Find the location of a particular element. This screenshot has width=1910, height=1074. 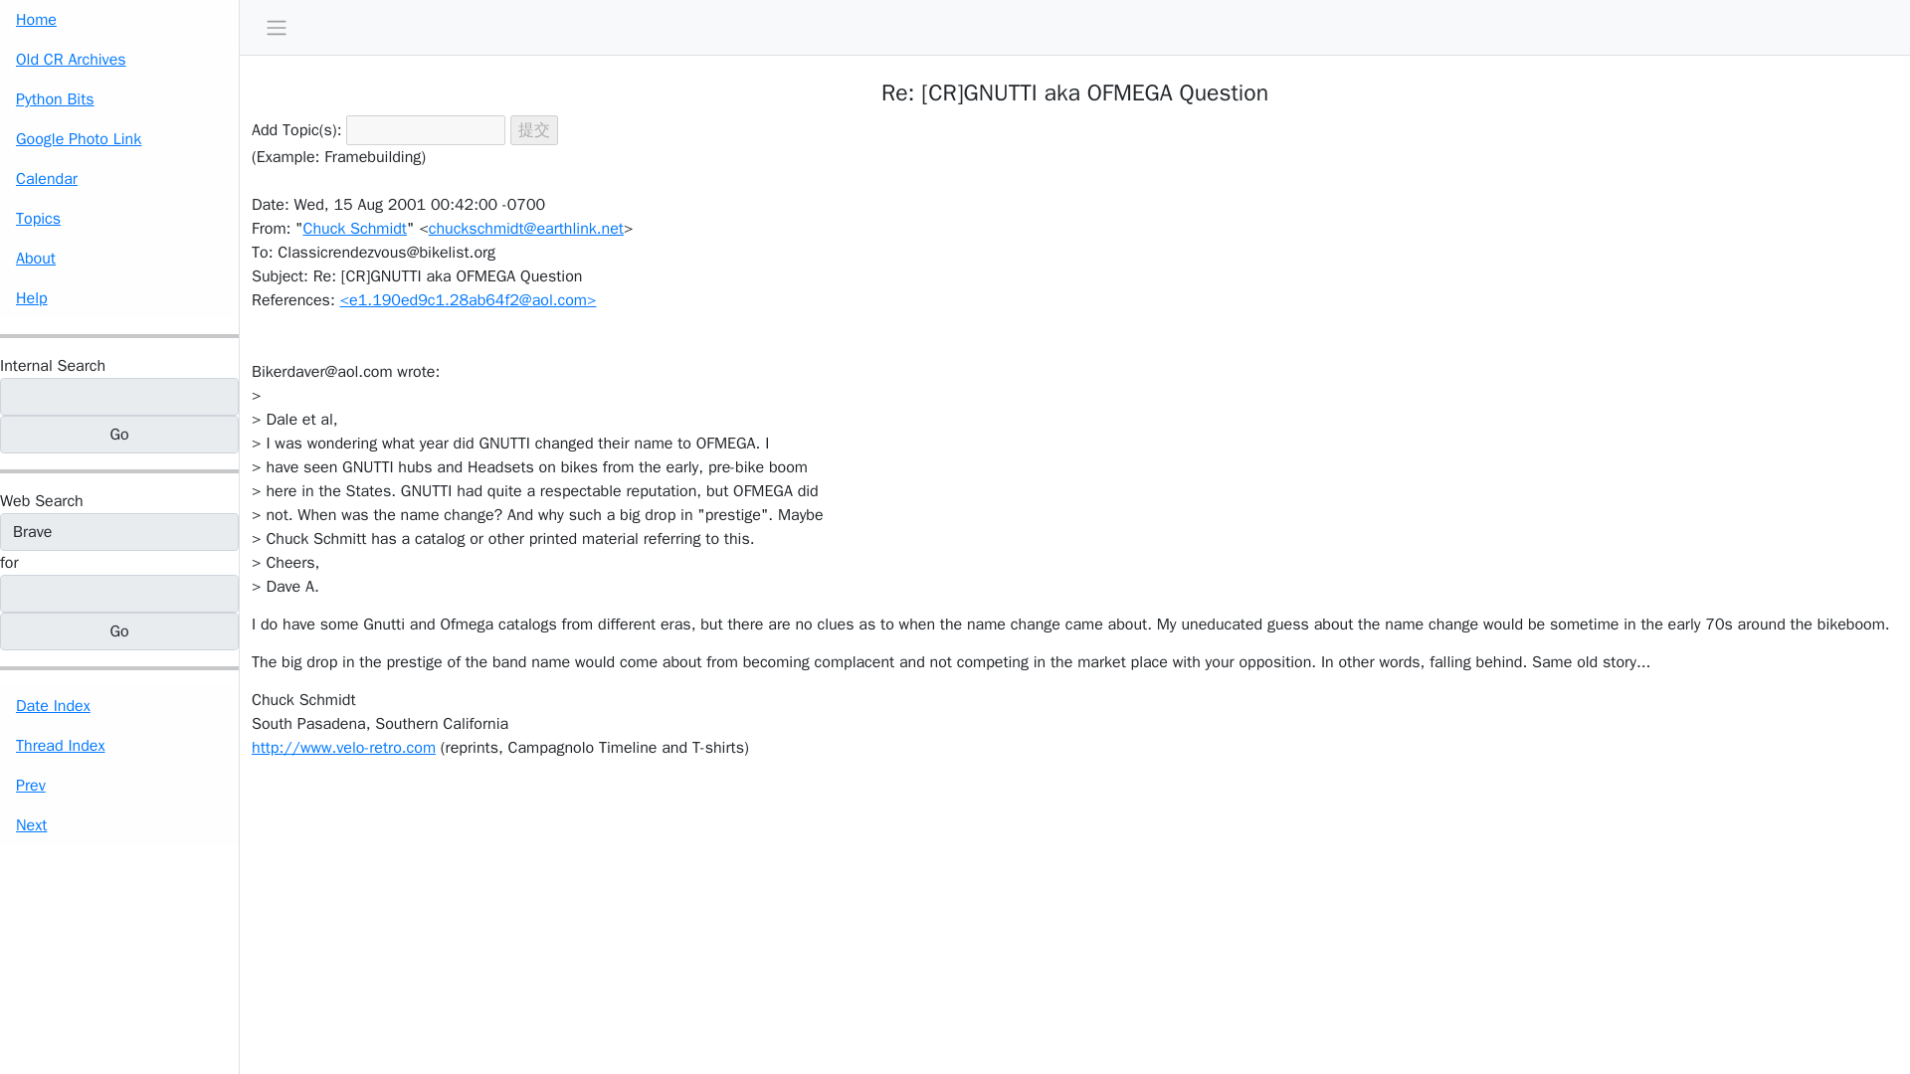

Enter a word or phrase to search the archive. is located at coordinates (52, 366).